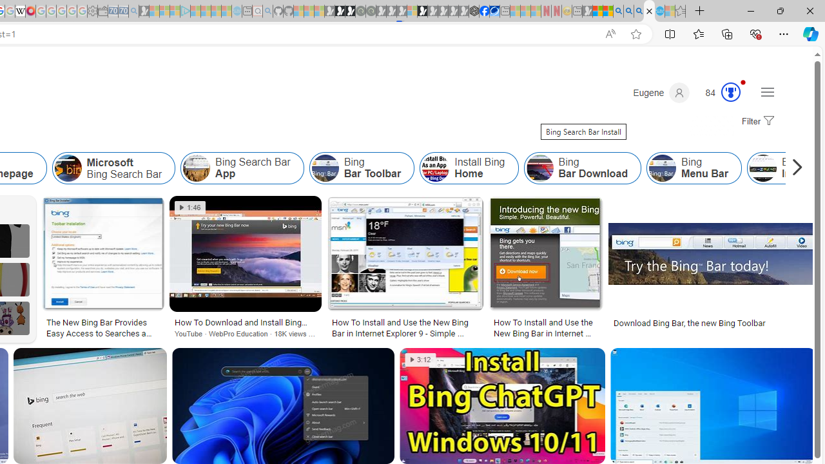 The width and height of the screenshot is (825, 464). I want to click on Download Bing Bar, the new Bing ToolbarSave, so click(712, 269).